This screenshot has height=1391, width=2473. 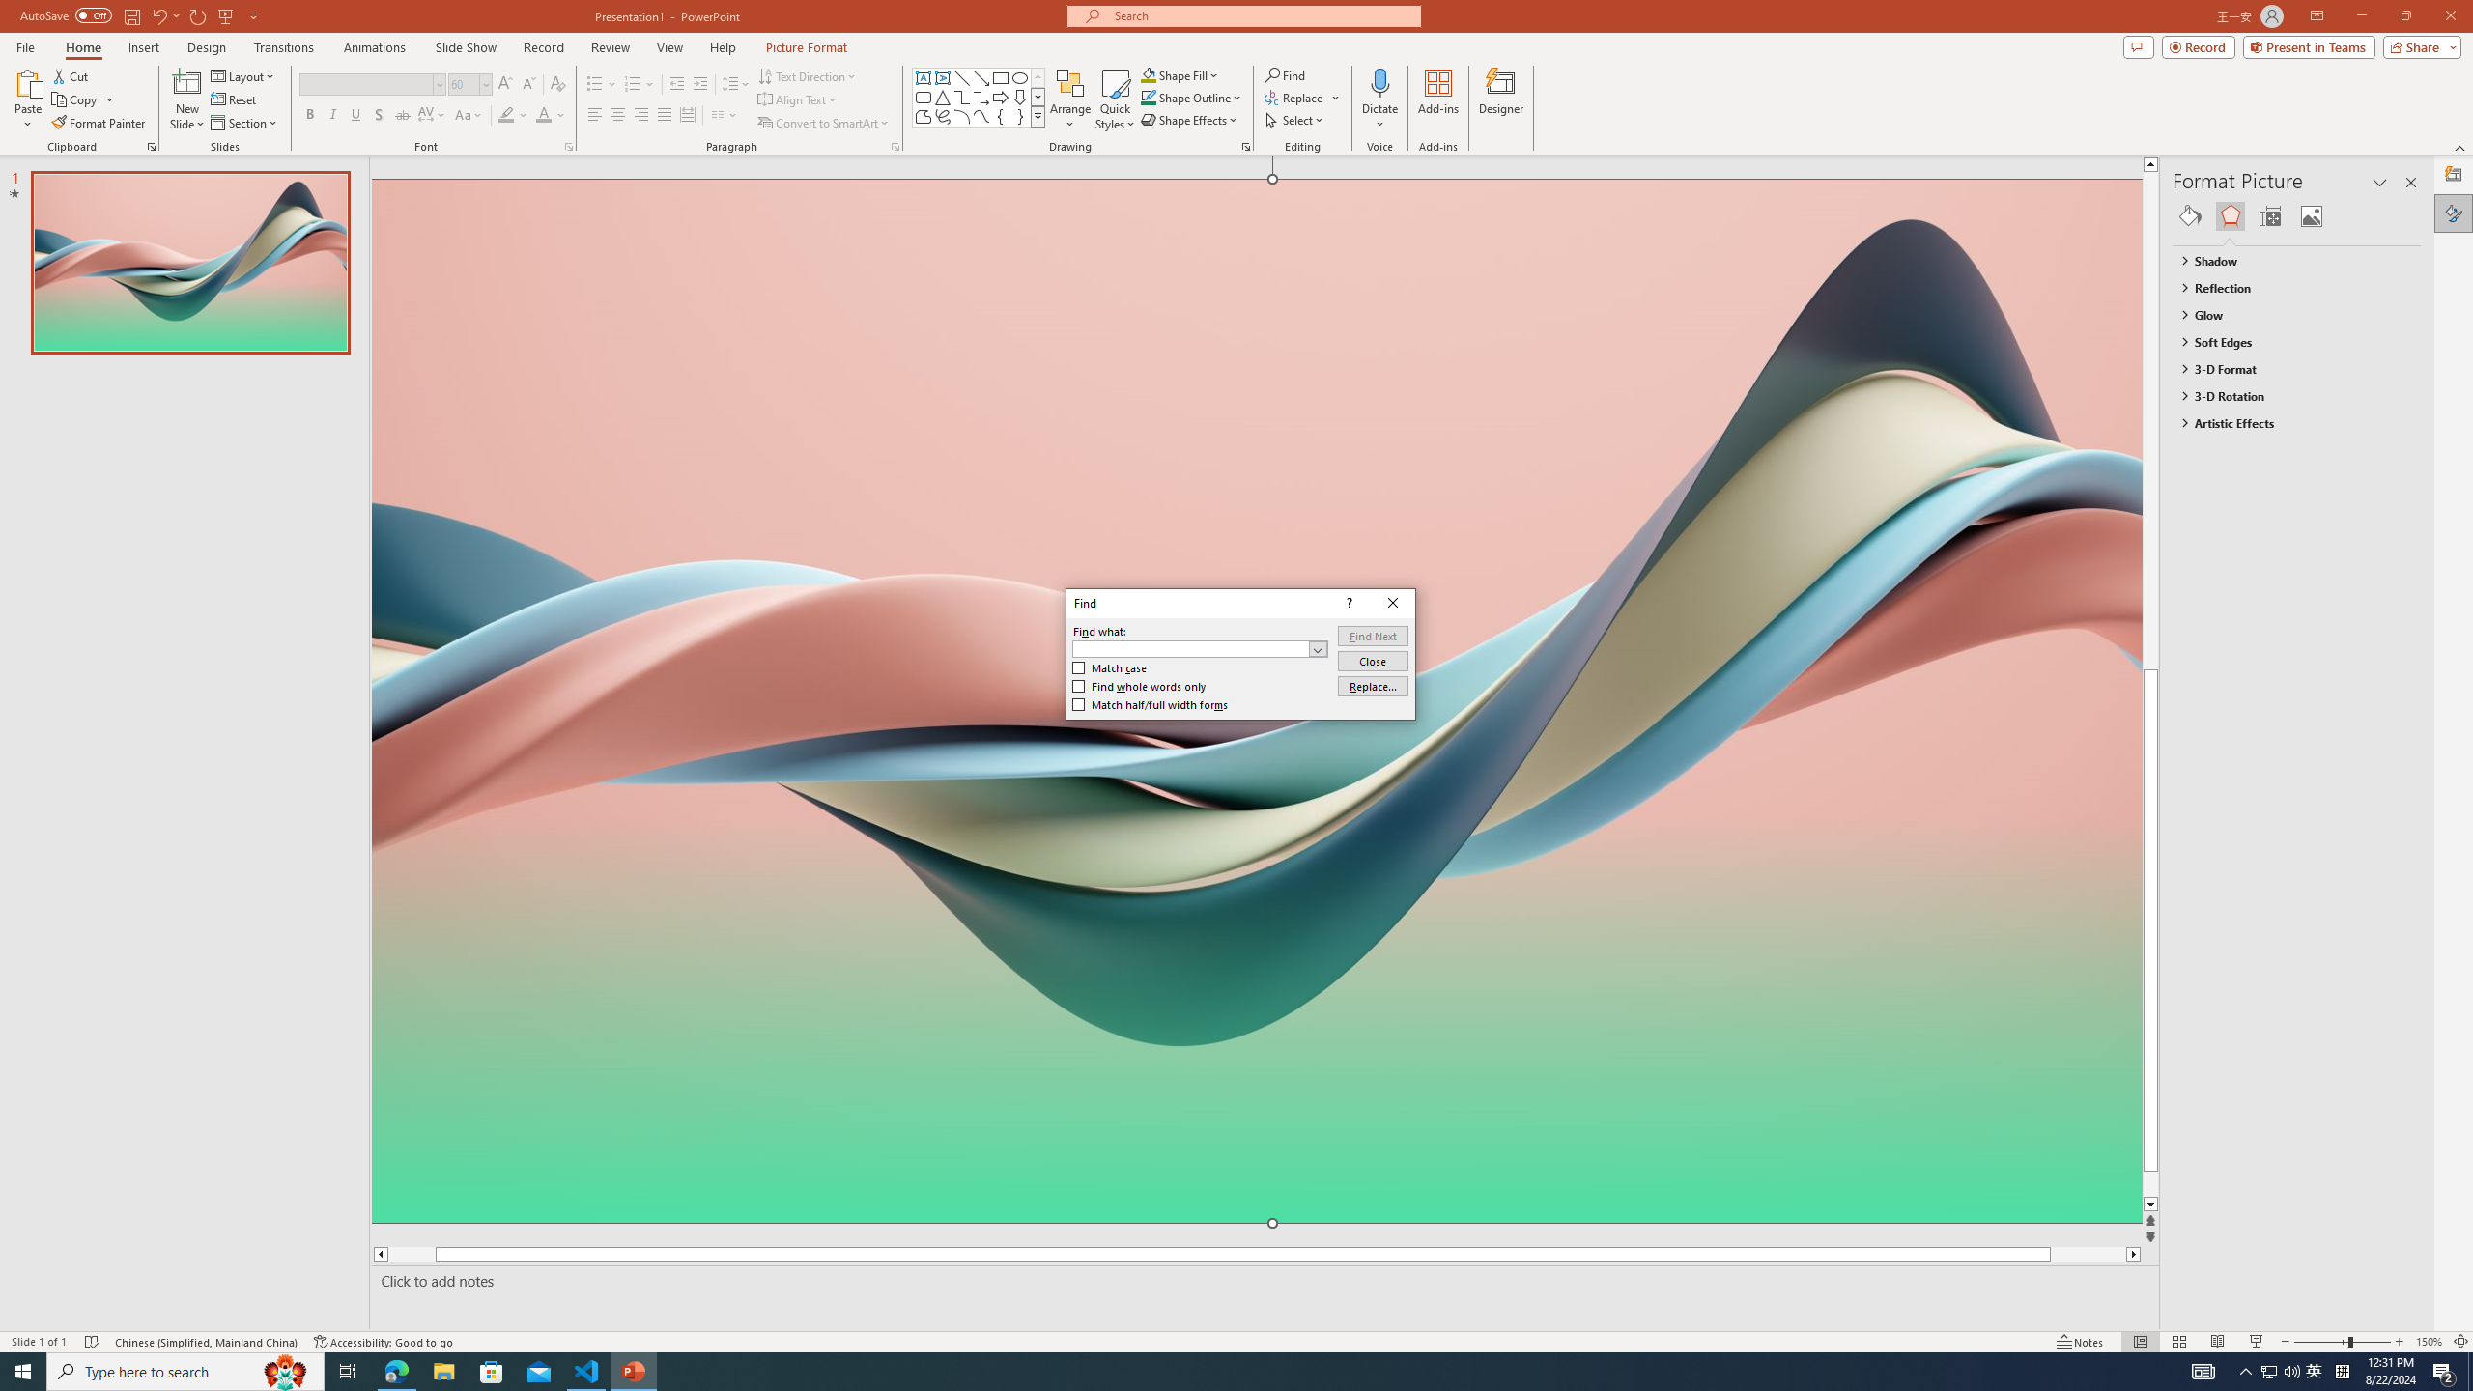 What do you see at coordinates (1151, 704) in the screenshot?
I see `Match half/full width forms` at bounding box center [1151, 704].